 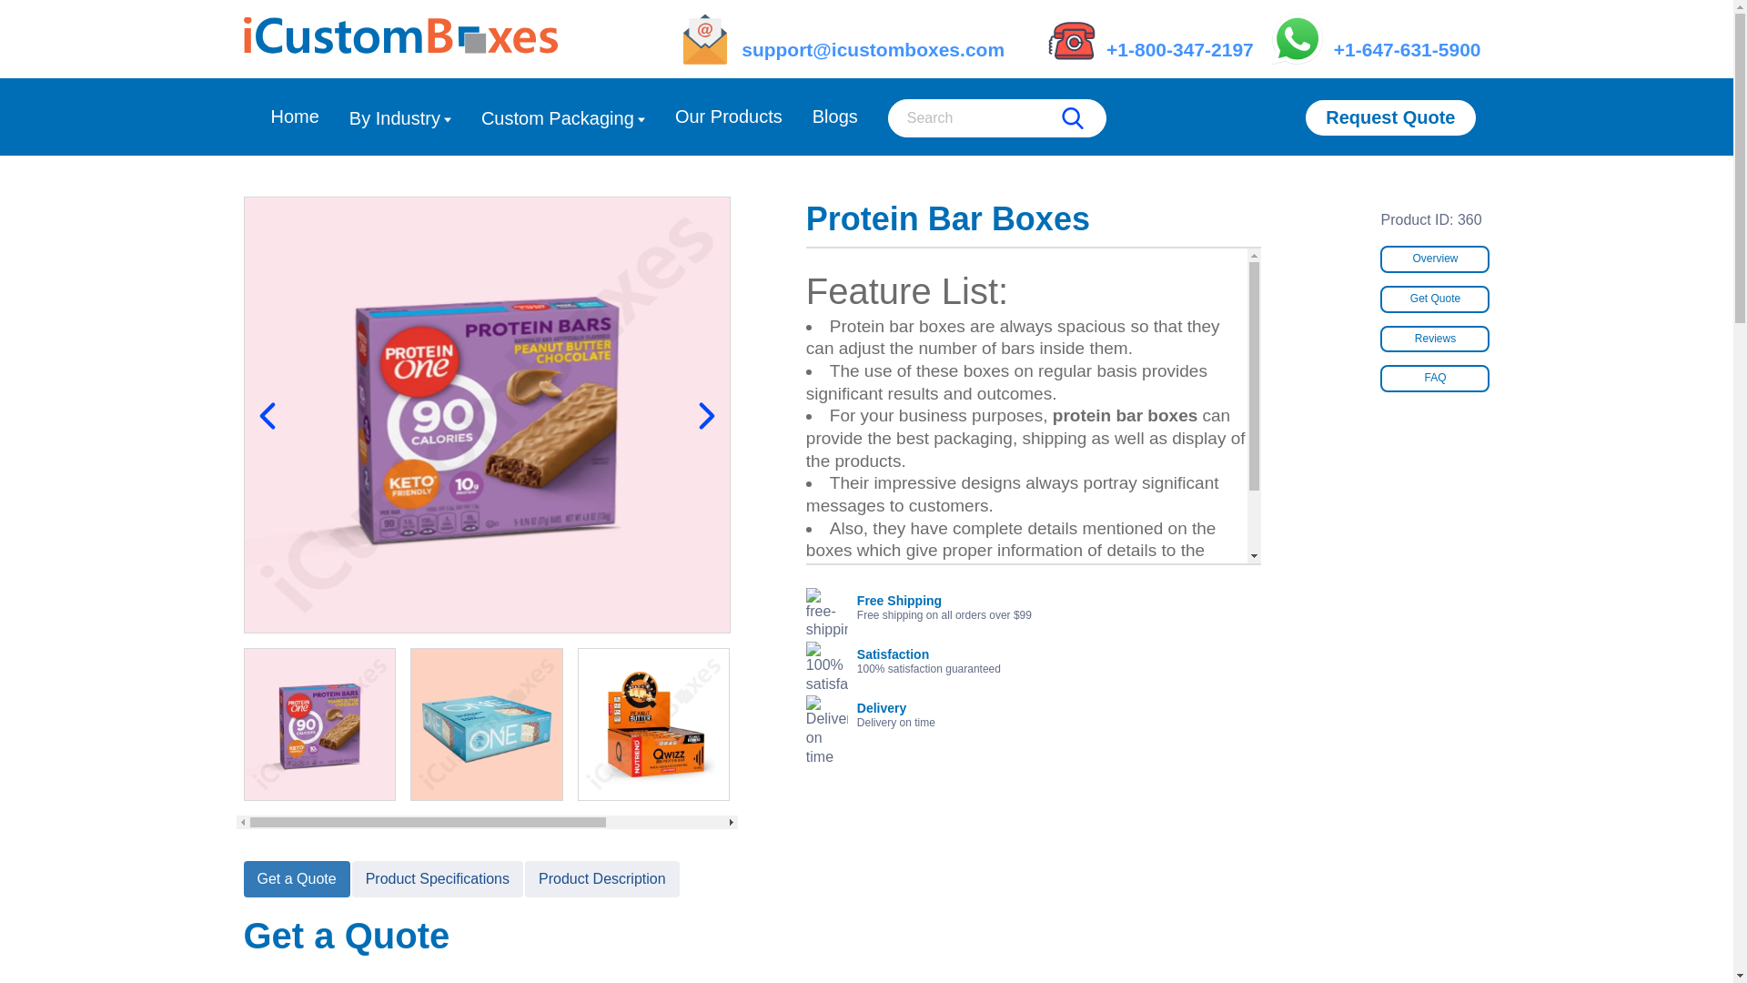 I want to click on Home, so click(x=295, y=117).